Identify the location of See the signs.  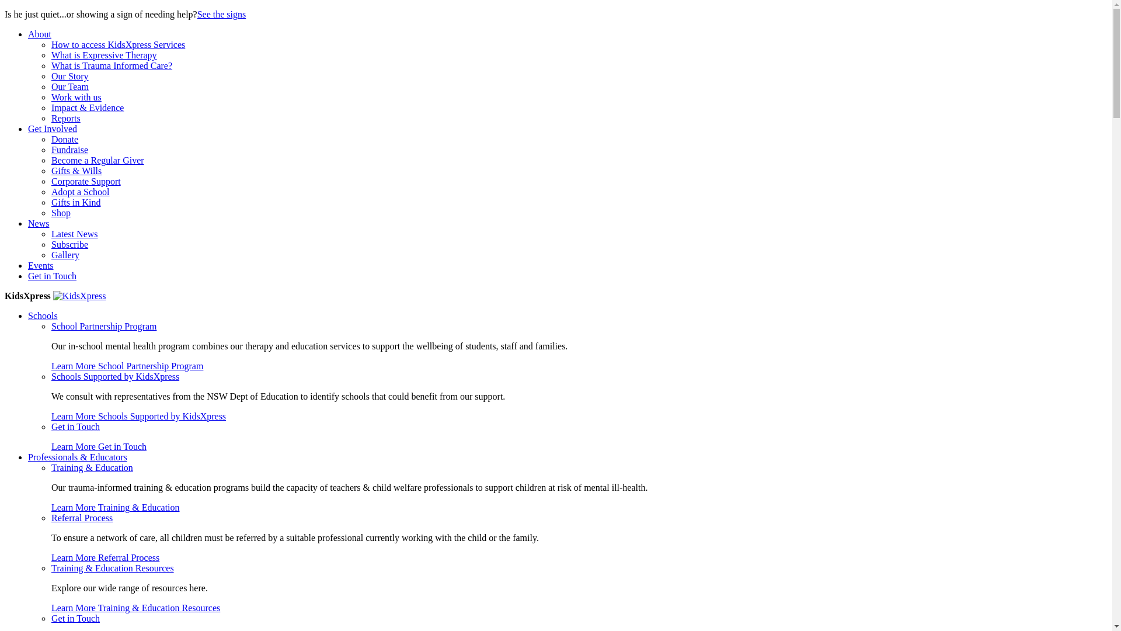
(222, 14).